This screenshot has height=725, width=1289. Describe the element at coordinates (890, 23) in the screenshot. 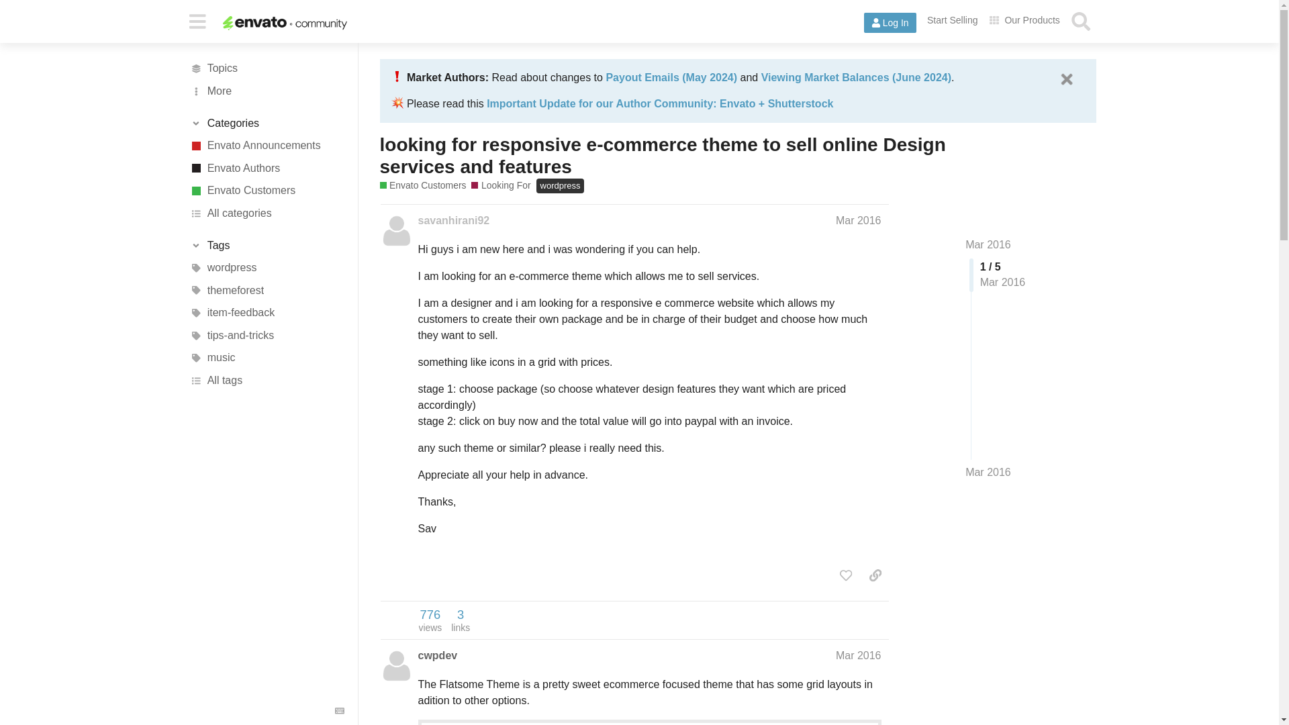

I see `Log In` at that location.